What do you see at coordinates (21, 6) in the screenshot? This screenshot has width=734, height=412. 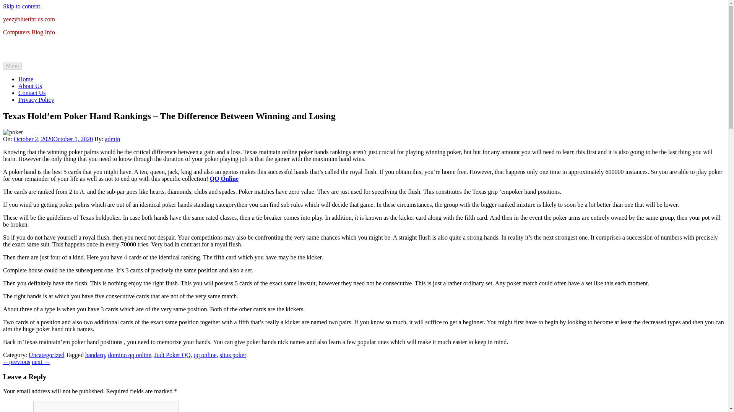 I see `Skip to content` at bounding box center [21, 6].